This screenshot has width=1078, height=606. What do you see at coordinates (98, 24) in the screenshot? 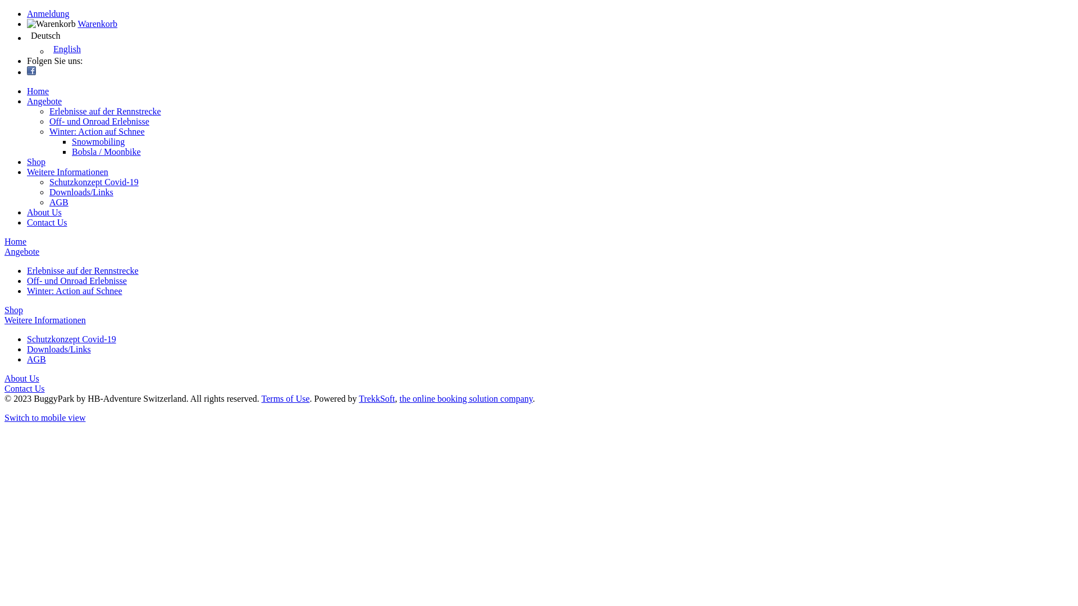
I see `Warenkorb` at bounding box center [98, 24].